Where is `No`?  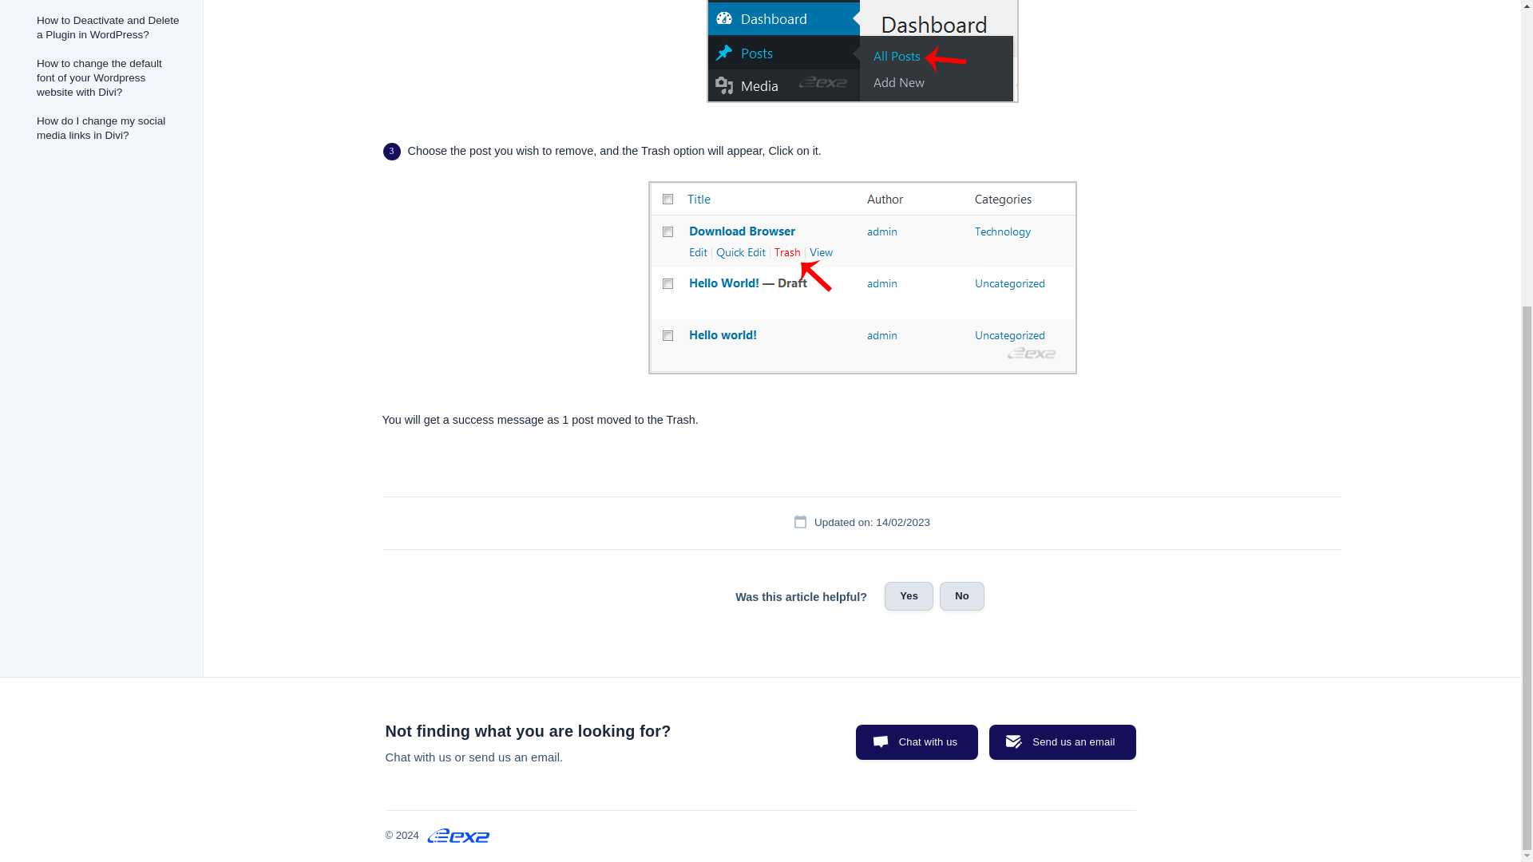 No is located at coordinates (961, 595).